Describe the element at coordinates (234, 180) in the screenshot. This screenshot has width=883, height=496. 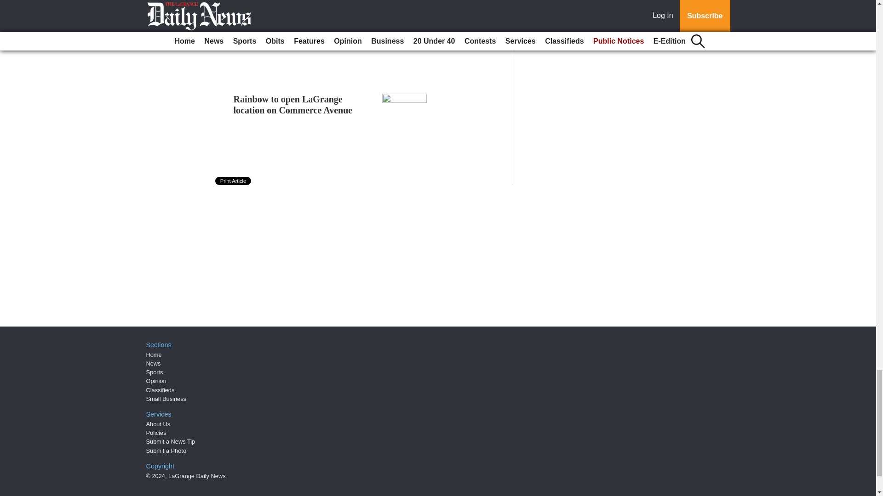
I see `Print Article` at that location.